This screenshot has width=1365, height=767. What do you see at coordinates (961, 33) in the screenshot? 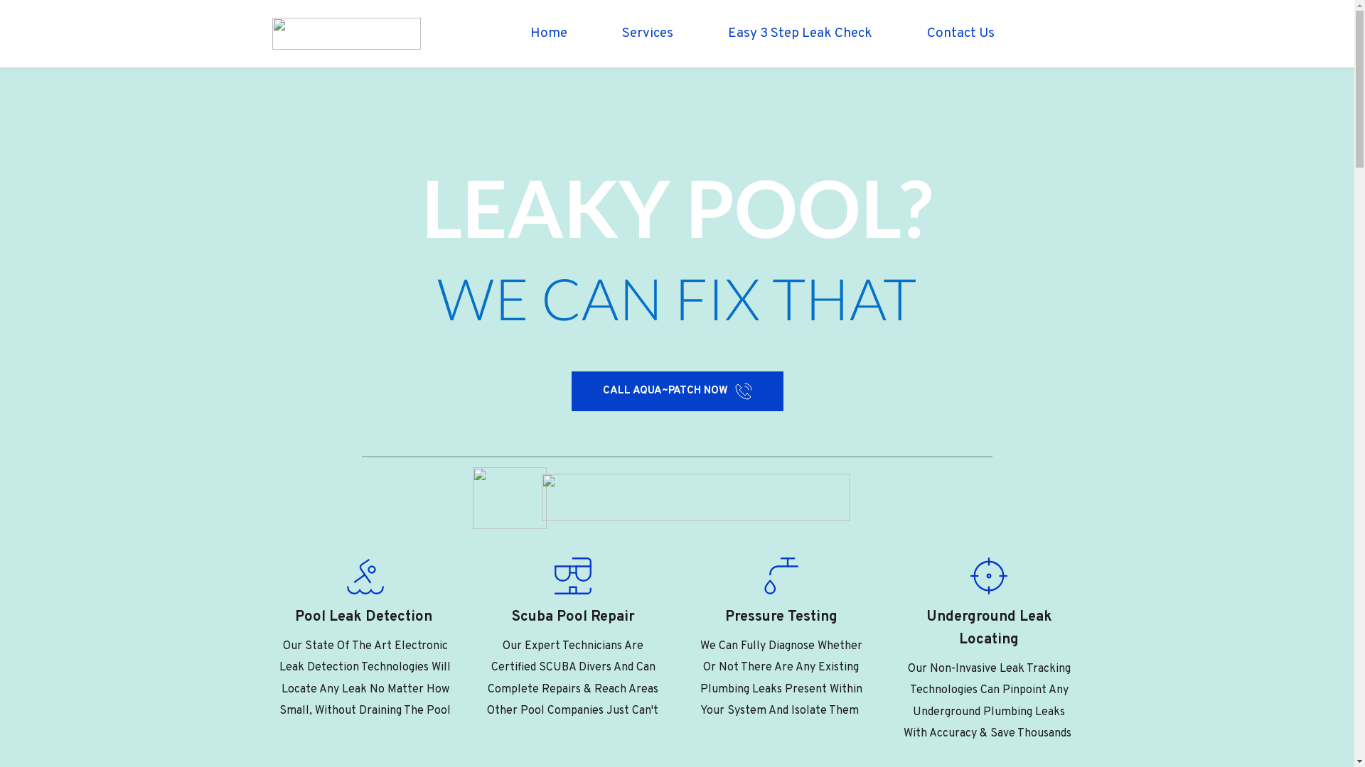
I see `Contact Us` at bounding box center [961, 33].